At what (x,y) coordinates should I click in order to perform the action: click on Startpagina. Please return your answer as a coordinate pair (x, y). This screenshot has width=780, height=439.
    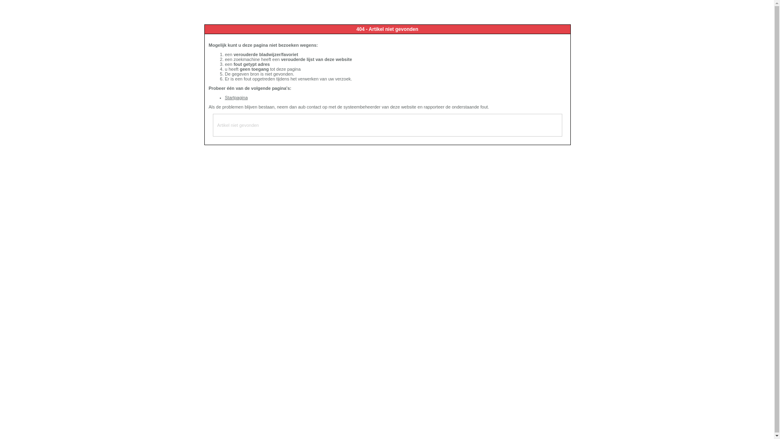
    Looking at the image, I should click on (236, 98).